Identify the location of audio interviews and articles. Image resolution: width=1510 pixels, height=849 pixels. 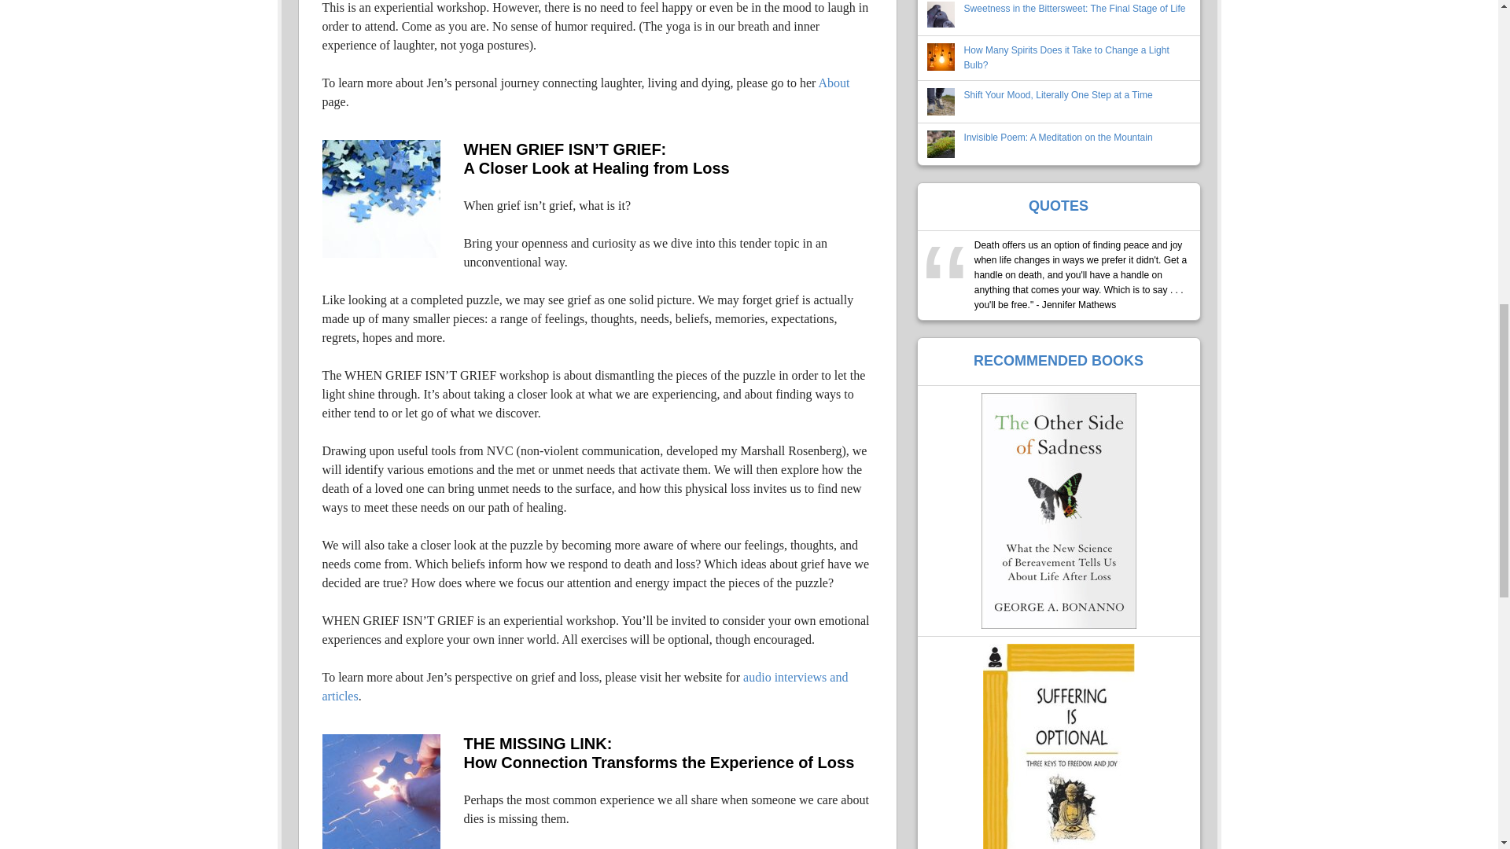
(585, 687).